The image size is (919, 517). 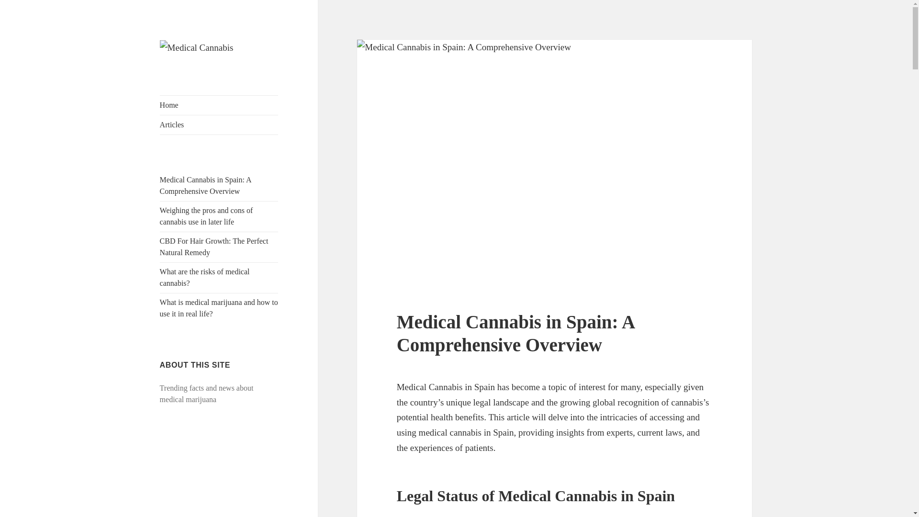 I want to click on Medical Cannabis, so click(x=214, y=71).